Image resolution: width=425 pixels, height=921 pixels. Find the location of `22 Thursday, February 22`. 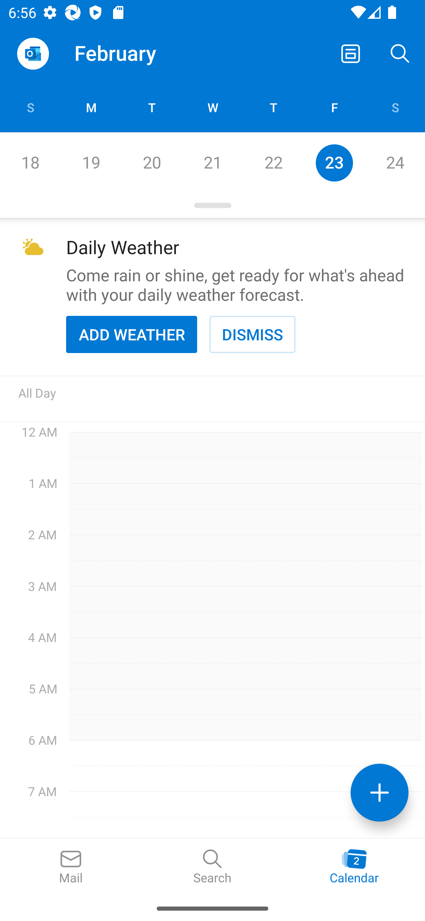

22 Thursday, February 22 is located at coordinates (273, 163).